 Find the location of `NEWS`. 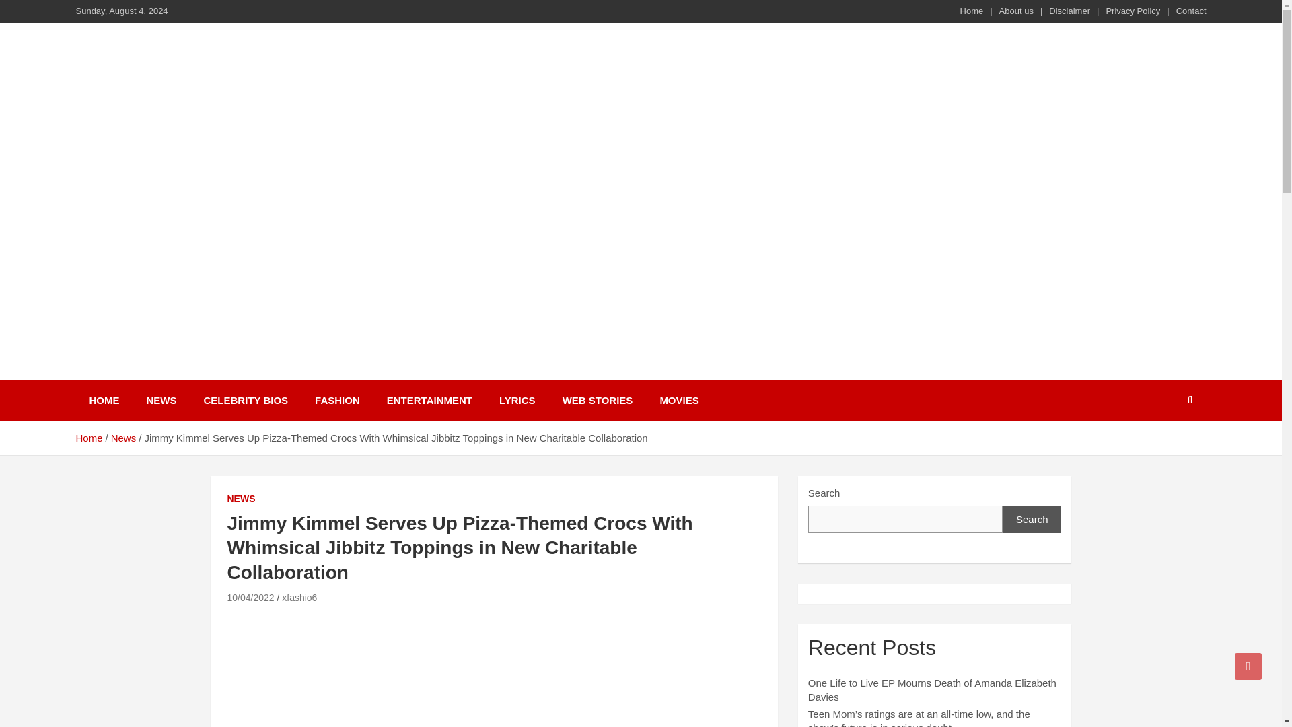

NEWS is located at coordinates (161, 400).